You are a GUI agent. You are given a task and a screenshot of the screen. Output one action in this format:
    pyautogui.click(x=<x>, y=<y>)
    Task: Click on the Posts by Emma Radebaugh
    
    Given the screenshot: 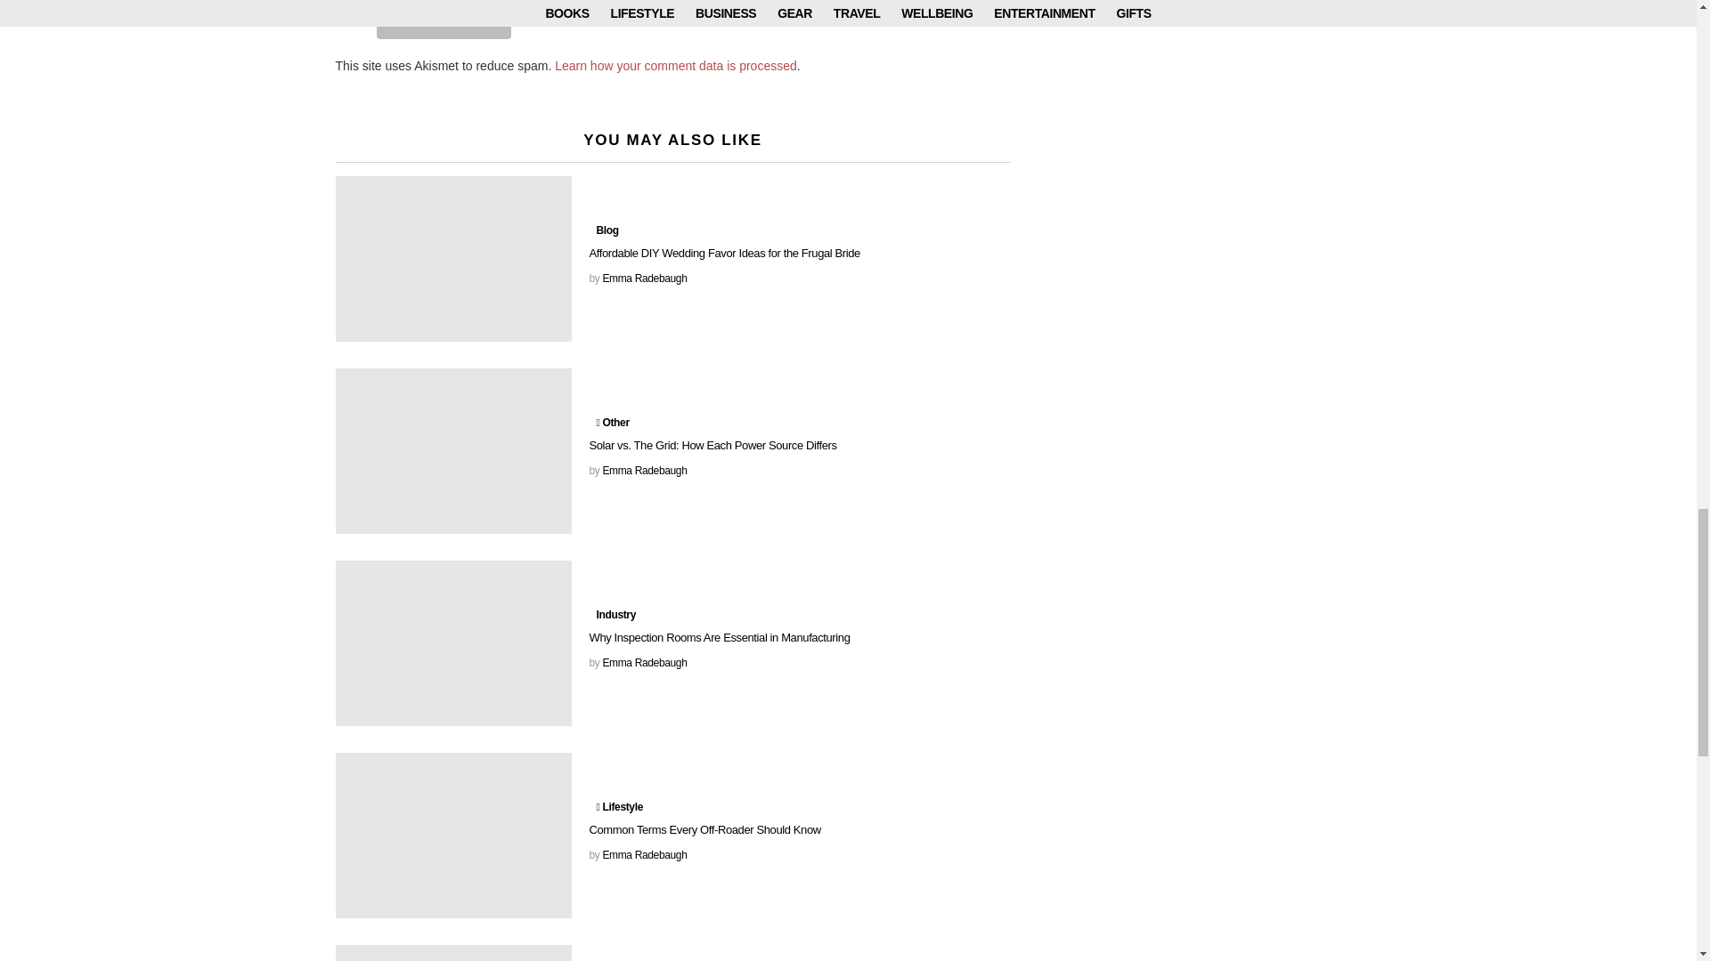 What is the action you would take?
    pyautogui.click(x=644, y=662)
    